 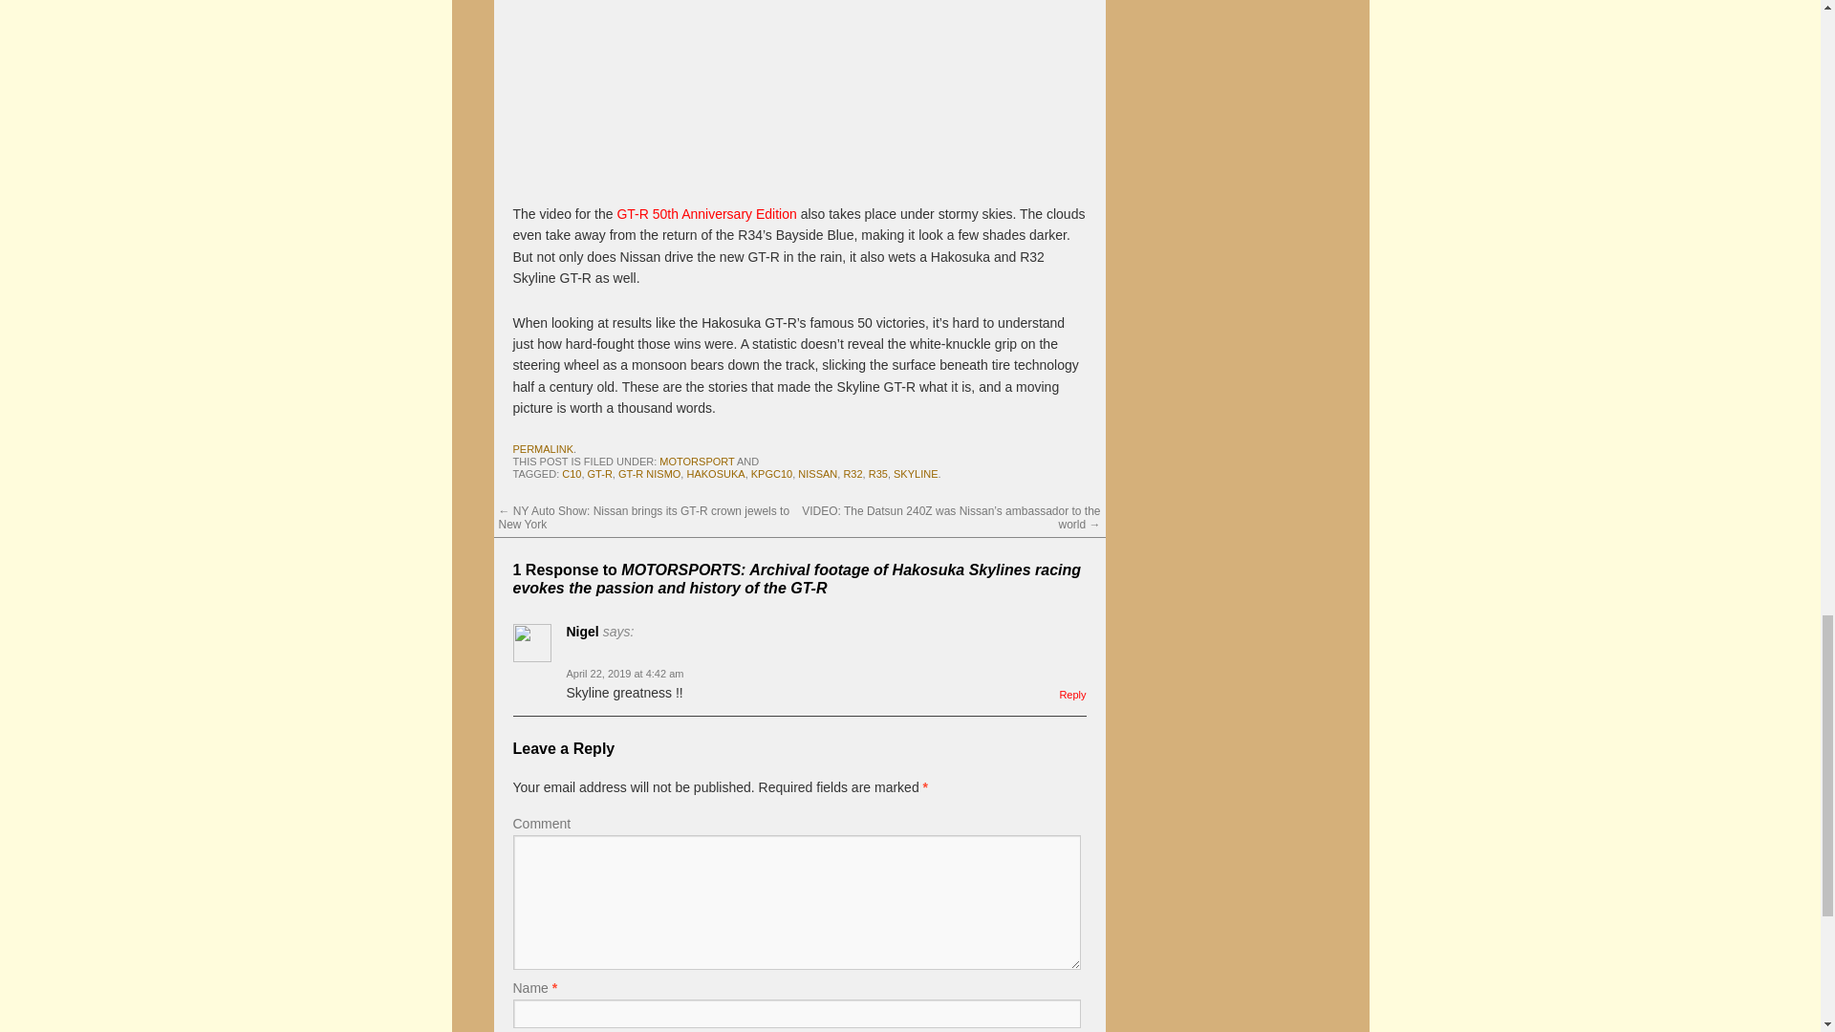 What do you see at coordinates (572, 474) in the screenshot?
I see `C10` at bounding box center [572, 474].